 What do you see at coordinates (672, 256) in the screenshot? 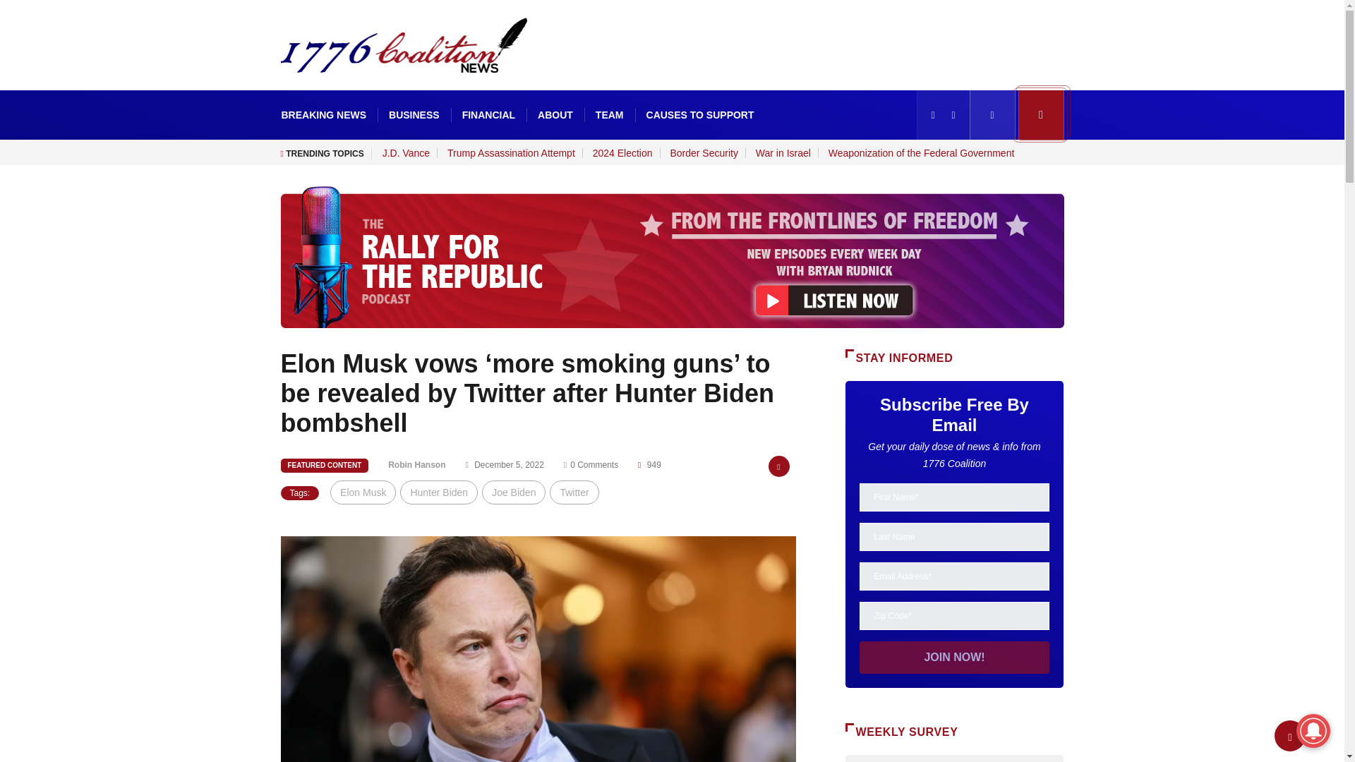
I see `Rally 4 The Republic Podcast` at bounding box center [672, 256].